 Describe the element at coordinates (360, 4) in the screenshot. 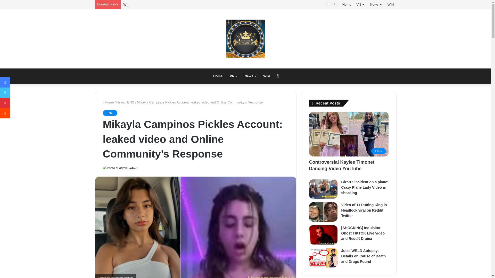

I see `VN` at that location.